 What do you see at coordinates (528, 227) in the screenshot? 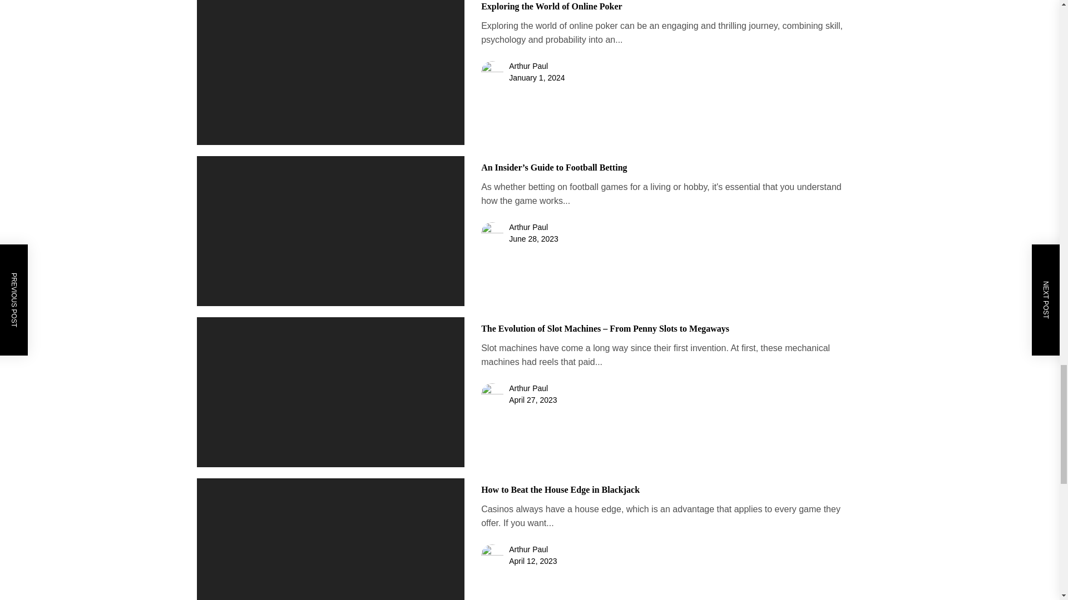
I see `Arthur Paul` at bounding box center [528, 227].